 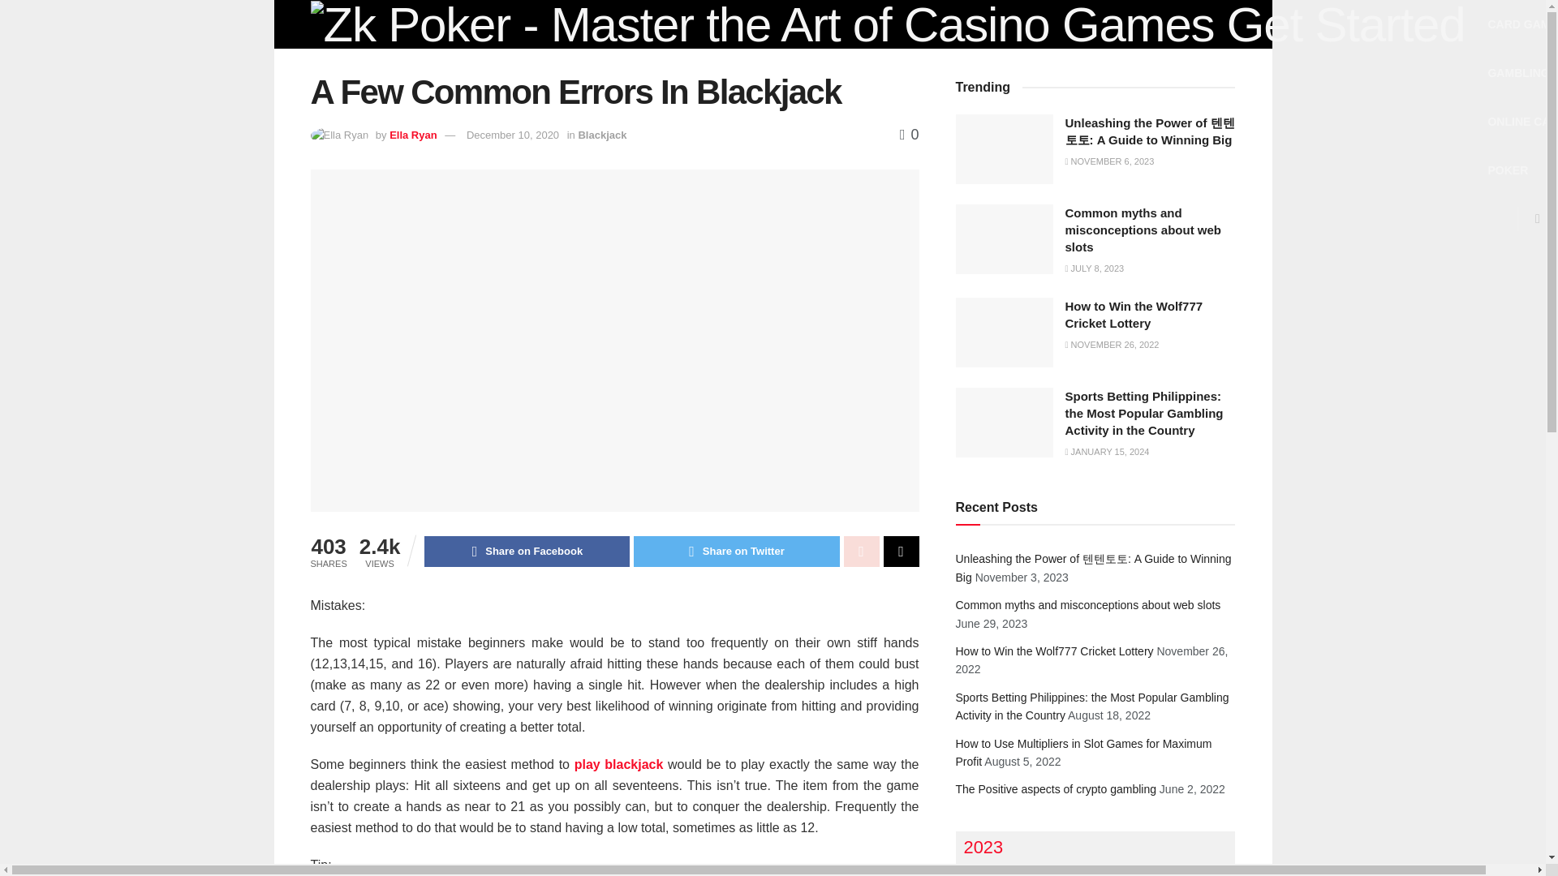 What do you see at coordinates (513, 135) in the screenshot?
I see `December 10, 2020` at bounding box center [513, 135].